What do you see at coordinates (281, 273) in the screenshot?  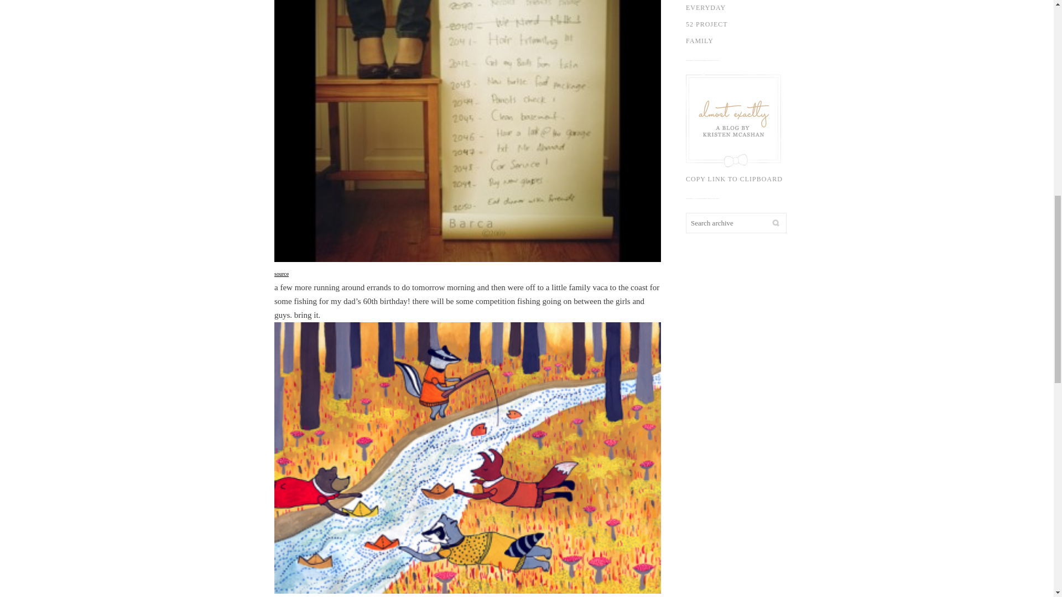 I see `source` at bounding box center [281, 273].